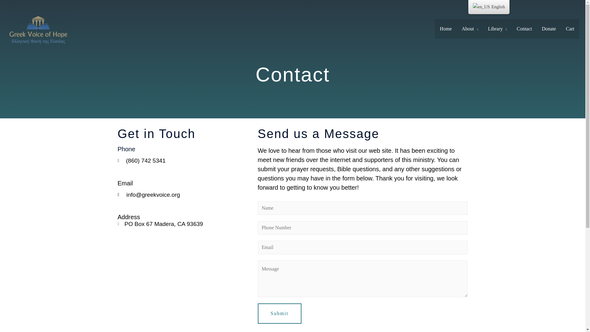  I want to click on Library, so click(498, 29).